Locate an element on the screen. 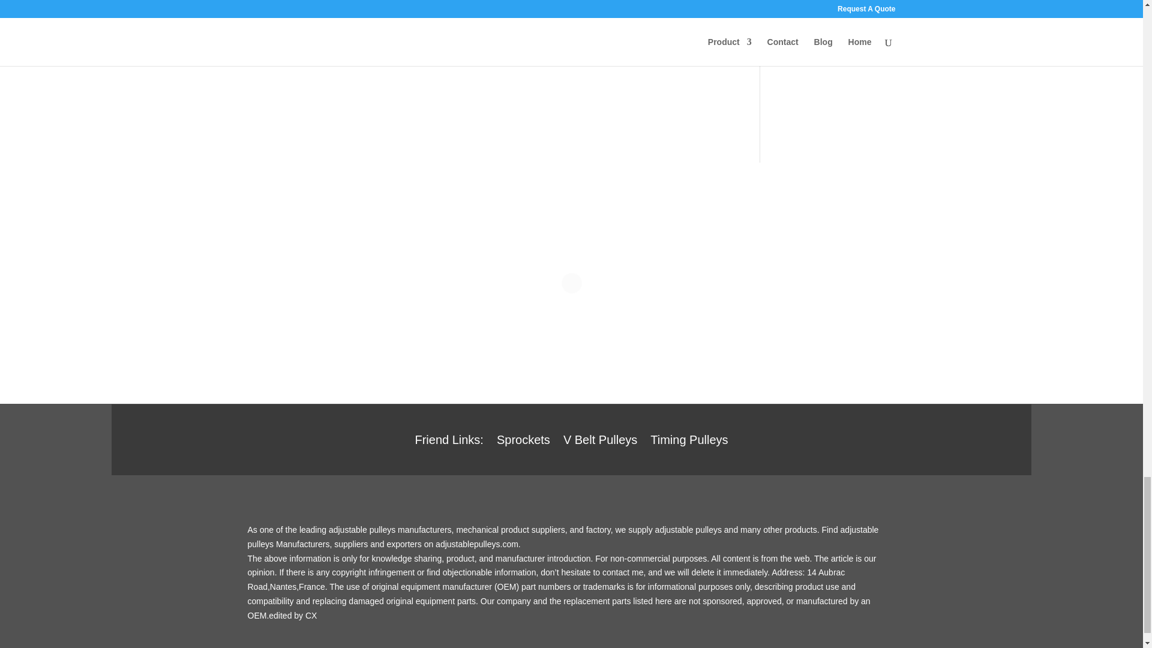 The width and height of the screenshot is (1152, 648). V Belt Pulleys is located at coordinates (600, 442).